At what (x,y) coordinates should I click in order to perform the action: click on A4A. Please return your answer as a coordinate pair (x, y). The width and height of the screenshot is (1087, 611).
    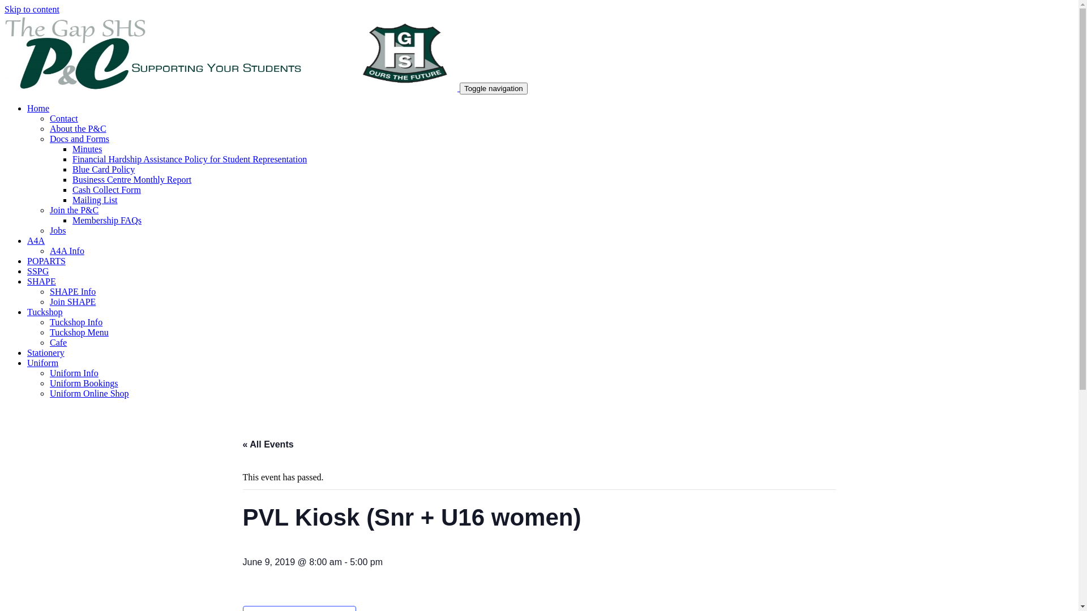
    Looking at the image, I should click on (36, 241).